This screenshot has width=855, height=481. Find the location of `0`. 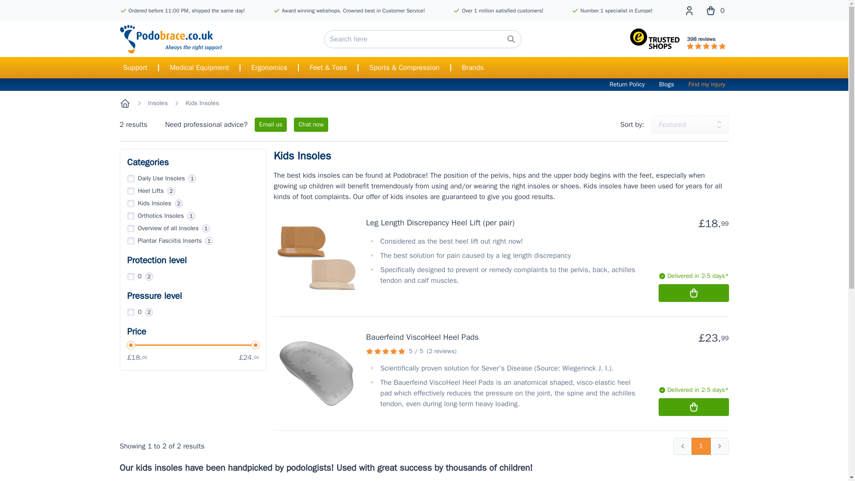

0 is located at coordinates (715, 10).